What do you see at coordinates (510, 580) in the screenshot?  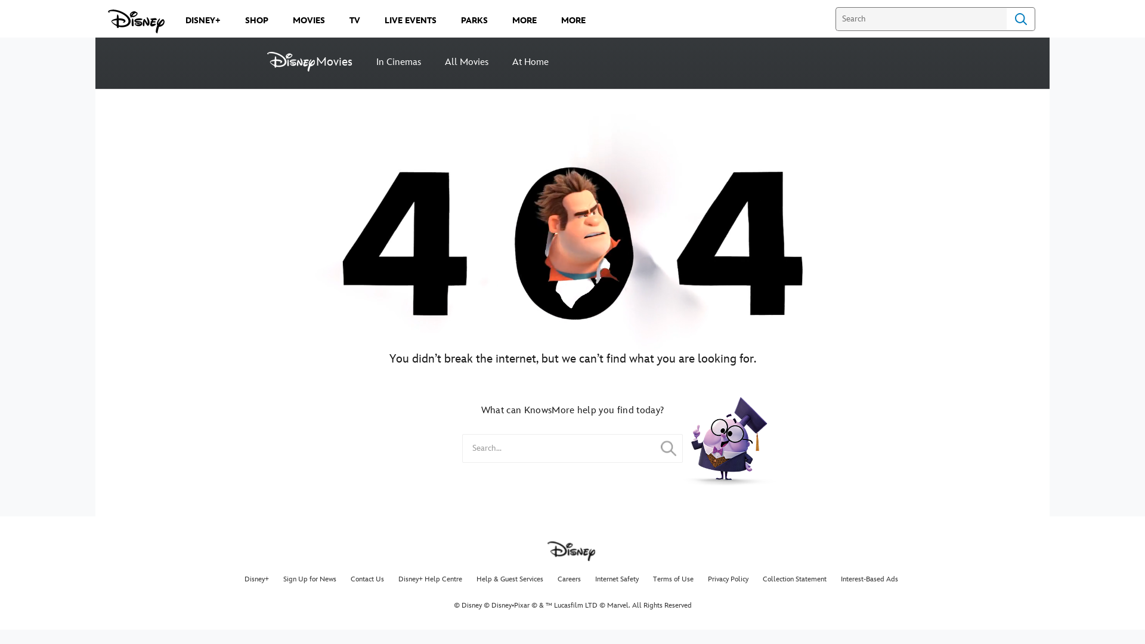 I see `Help & Guest Services` at bounding box center [510, 580].